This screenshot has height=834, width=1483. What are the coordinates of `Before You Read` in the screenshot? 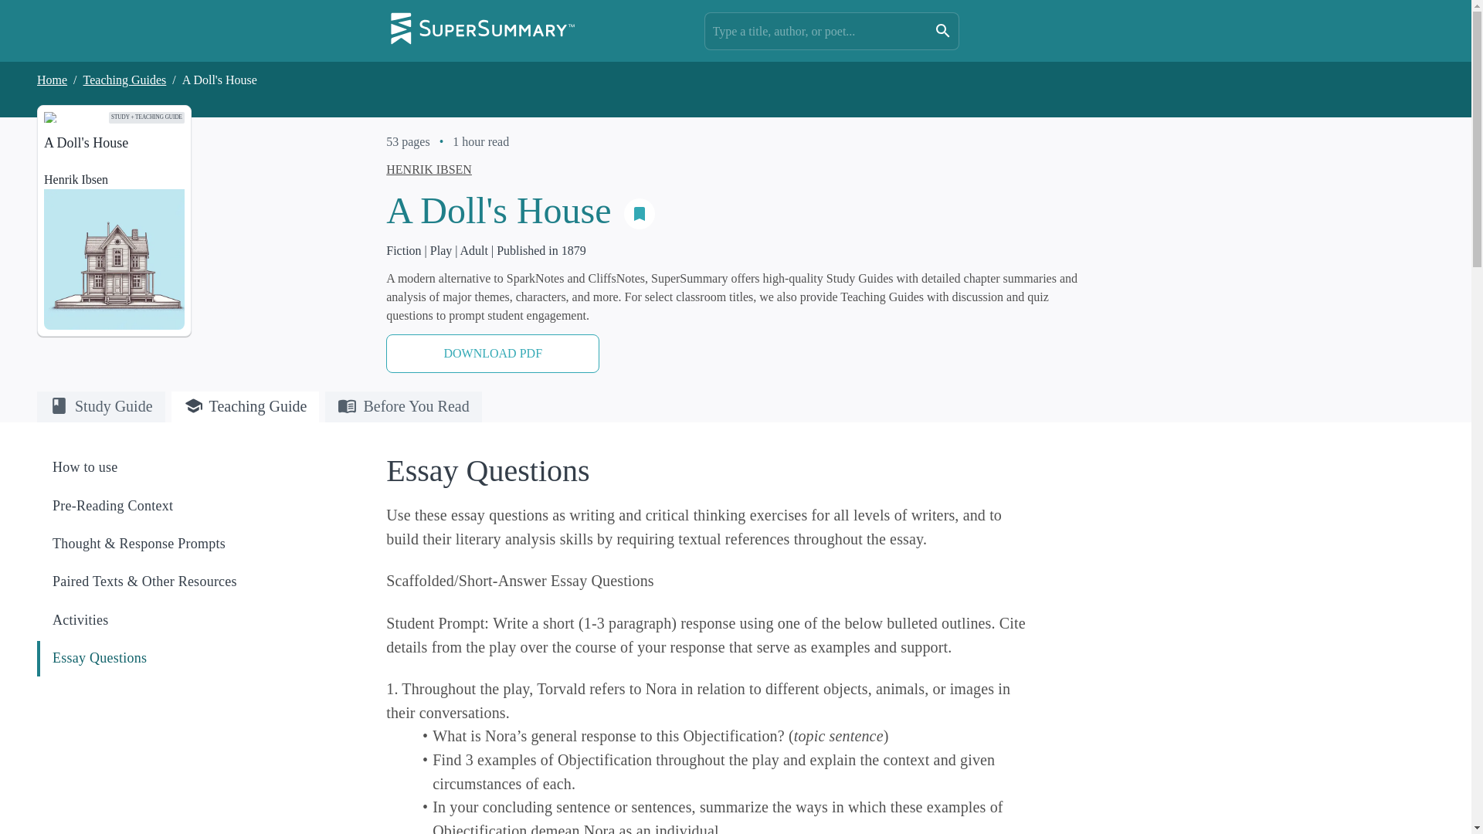 It's located at (402, 409).